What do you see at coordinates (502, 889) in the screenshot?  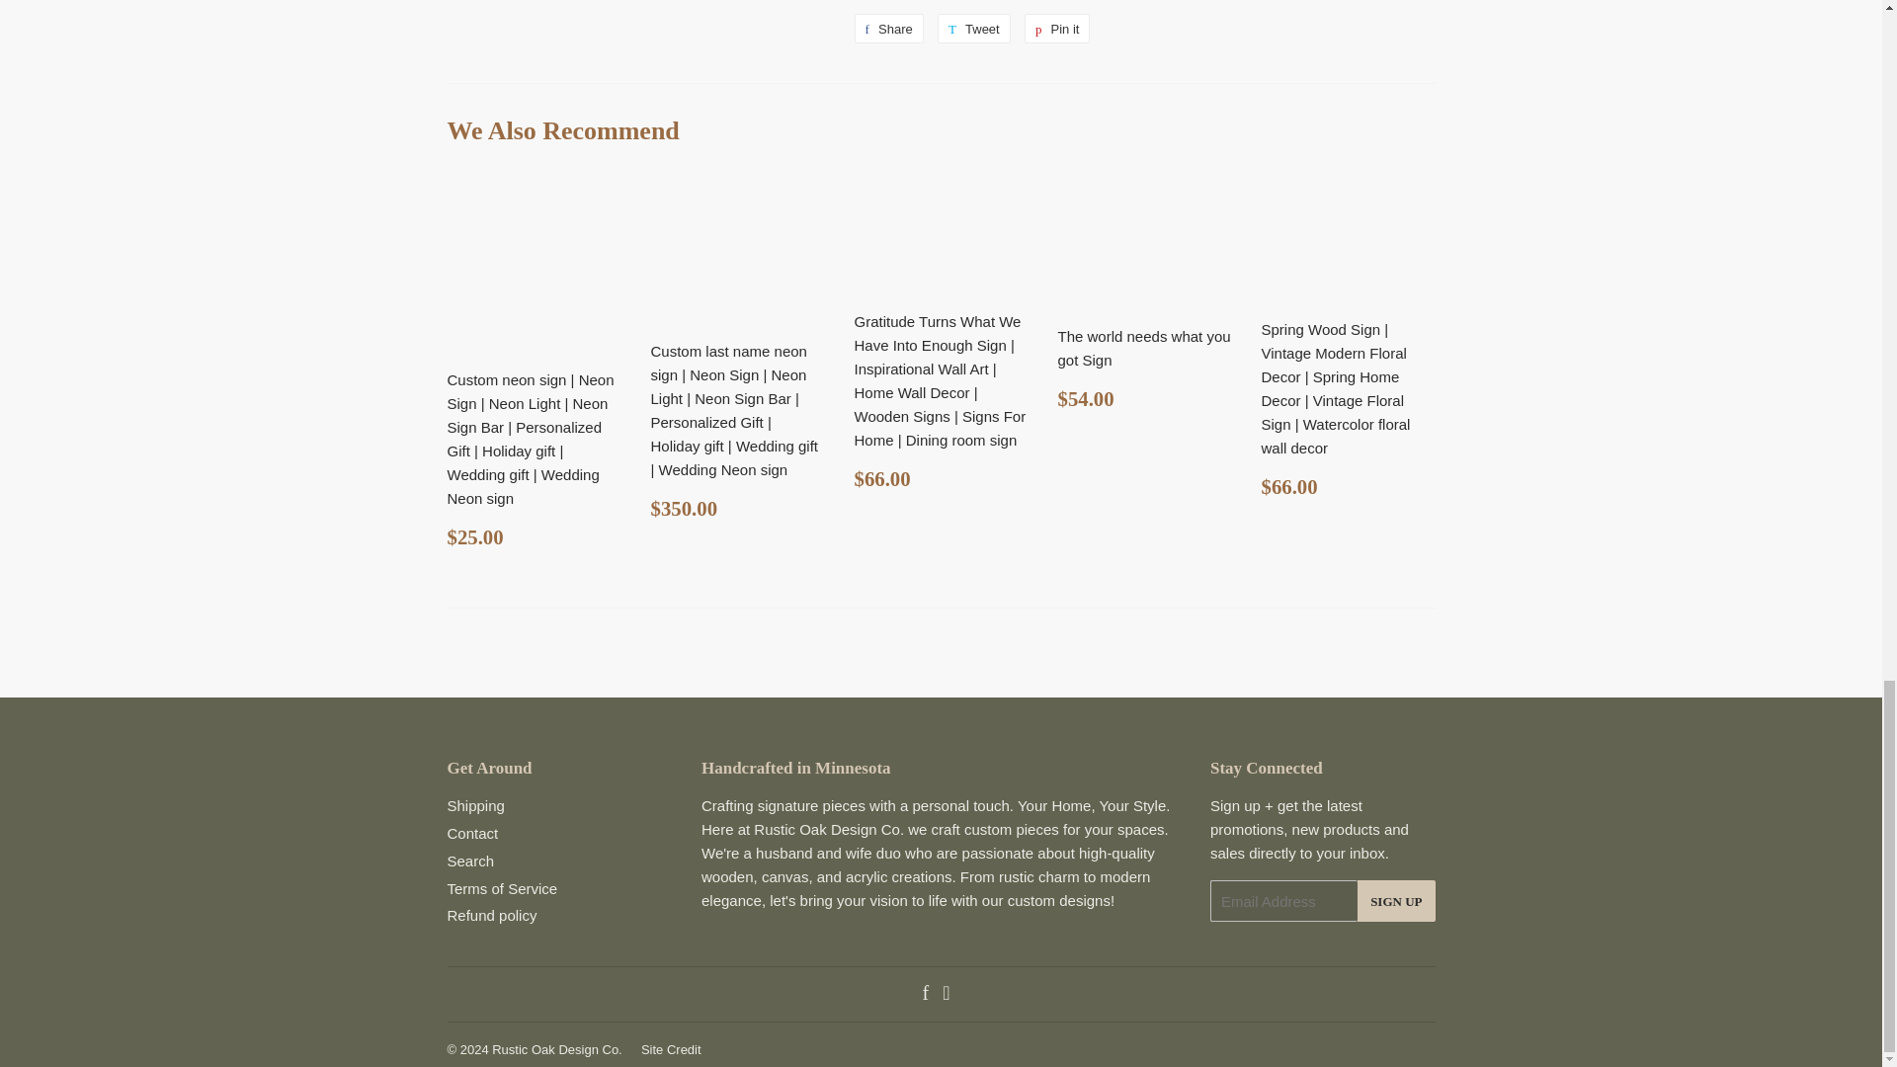 I see `Share on Facebook` at bounding box center [502, 889].